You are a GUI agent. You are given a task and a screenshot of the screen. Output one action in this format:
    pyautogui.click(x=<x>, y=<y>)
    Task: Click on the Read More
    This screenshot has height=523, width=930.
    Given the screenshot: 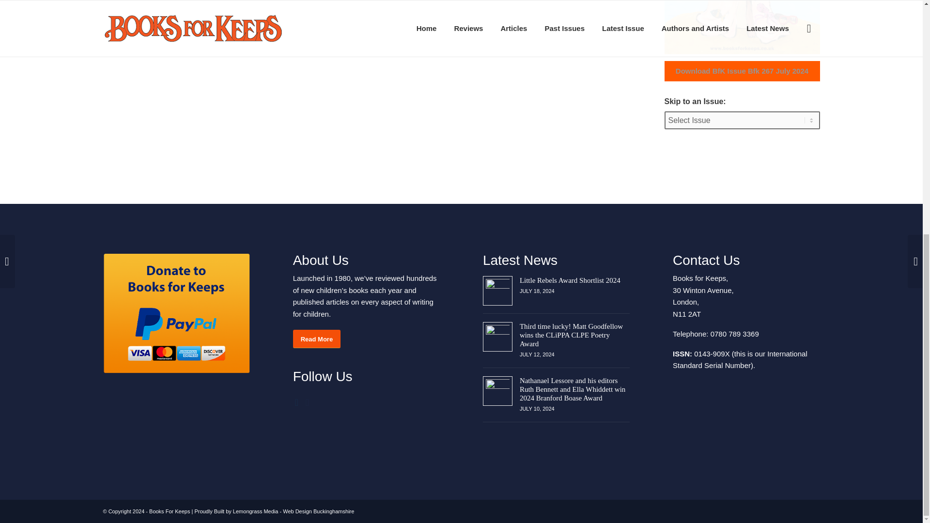 What is the action you would take?
    pyautogui.click(x=316, y=339)
    